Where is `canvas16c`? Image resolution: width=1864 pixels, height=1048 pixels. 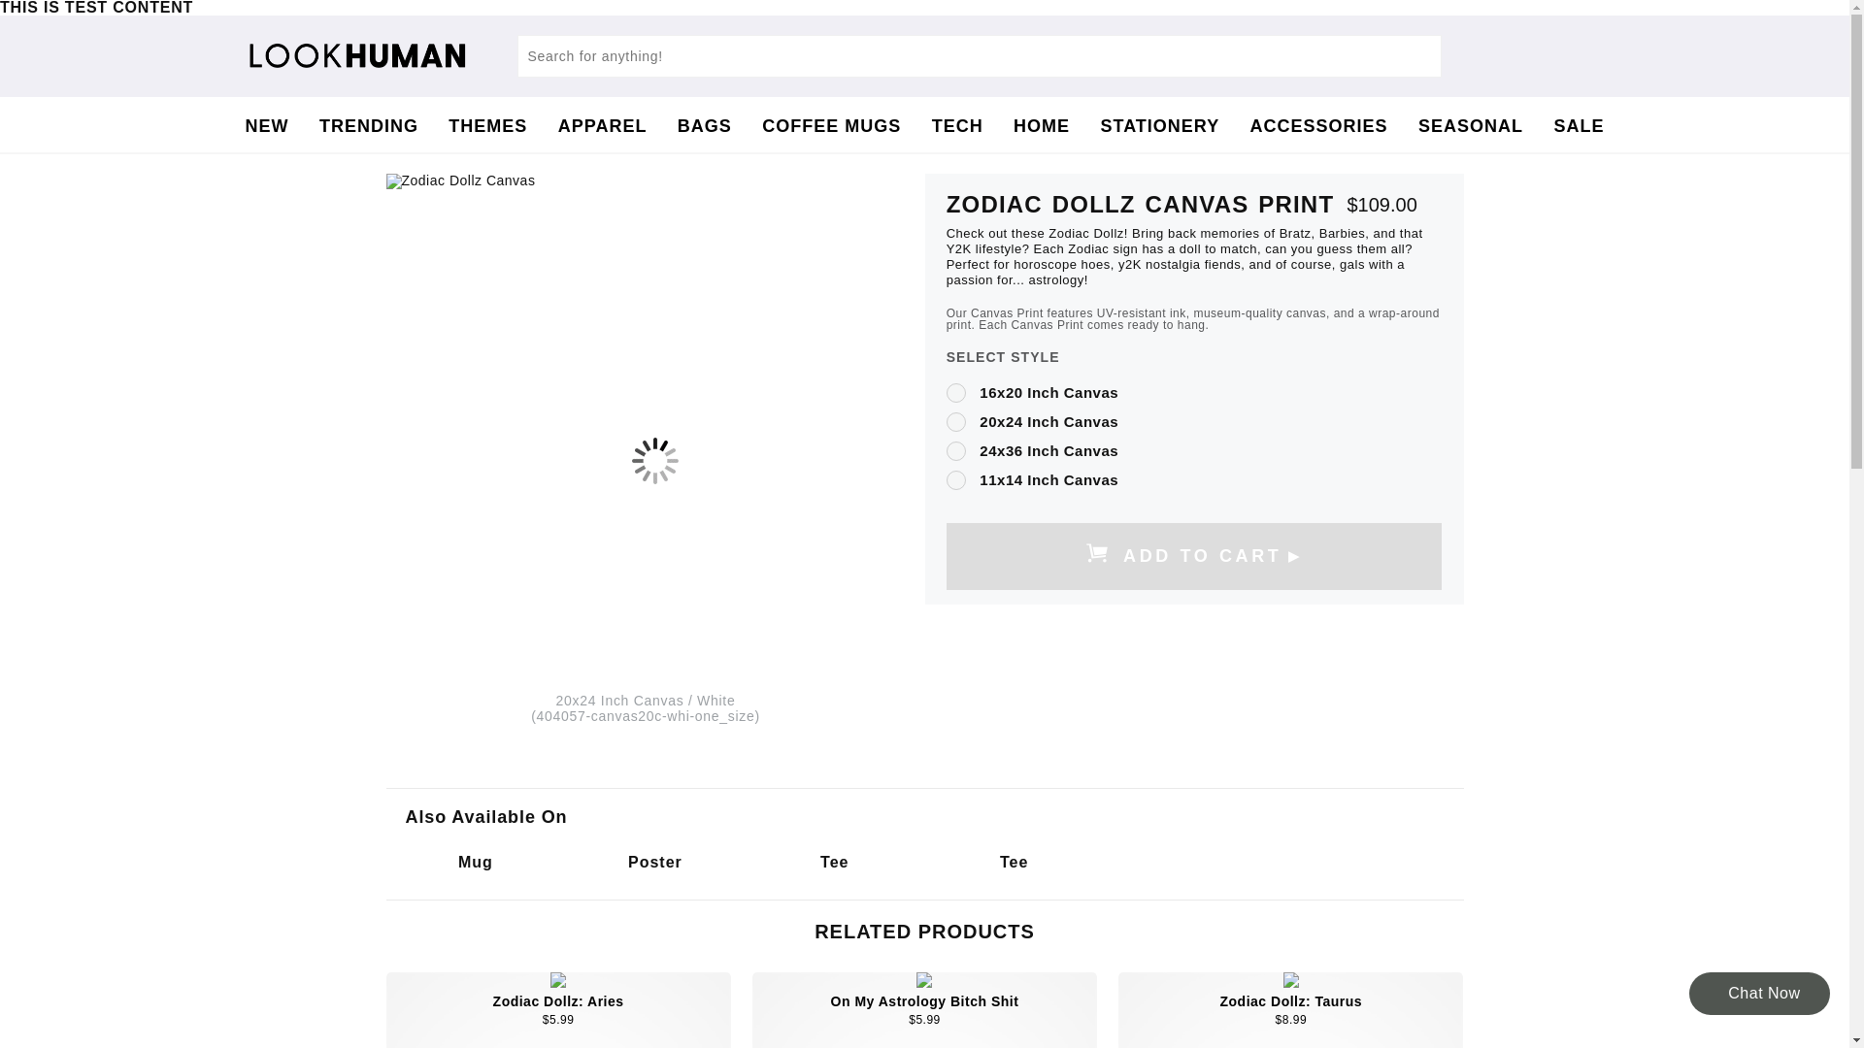 canvas16c is located at coordinates (955, 392).